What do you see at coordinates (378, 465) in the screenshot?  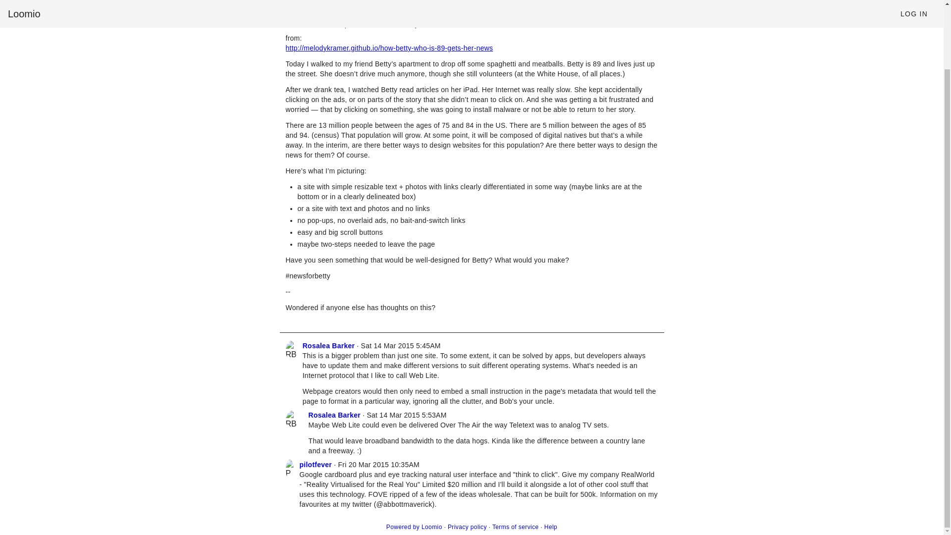 I see `2015-03-20 10:35:18 UTC` at bounding box center [378, 465].